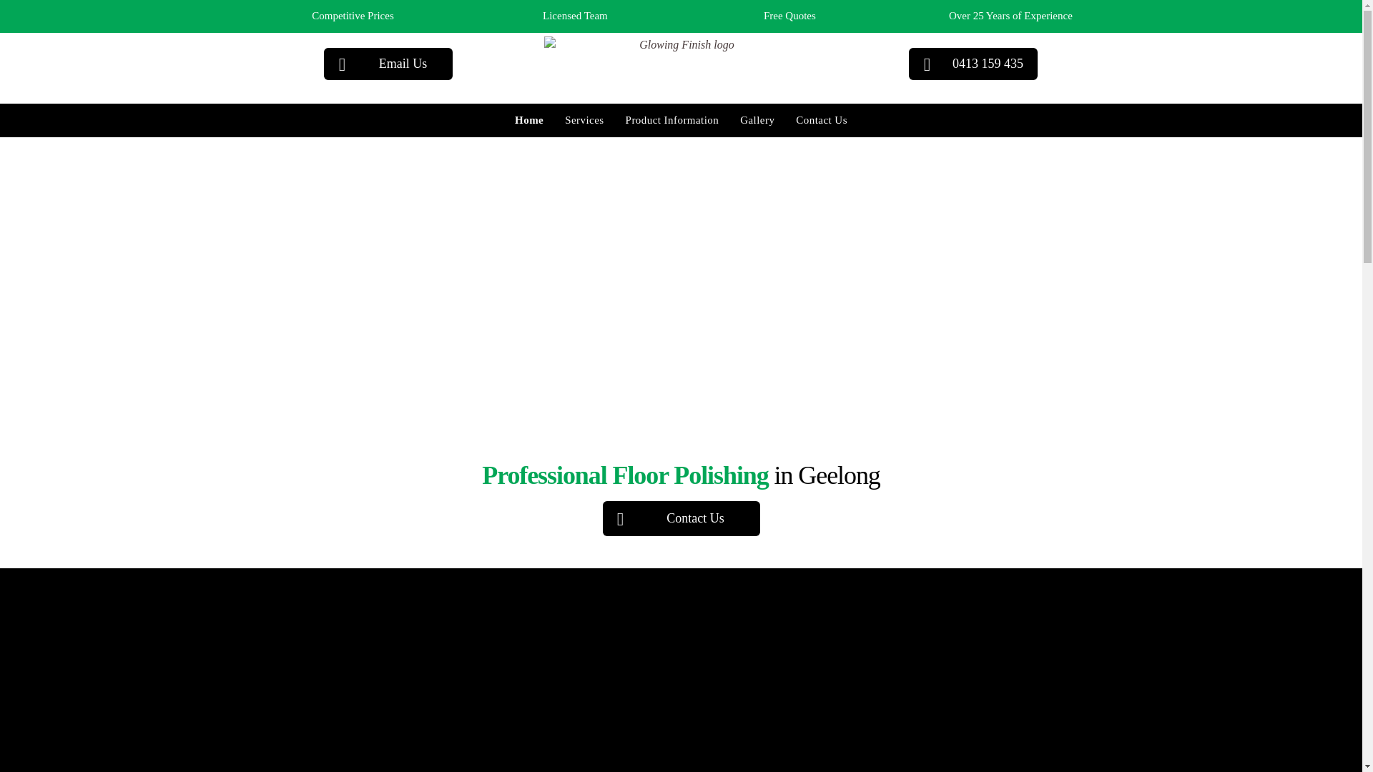 The image size is (1373, 772). What do you see at coordinates (757, 120) in the screenshot?
I see `Gallery` at bounding box center [757, 120].